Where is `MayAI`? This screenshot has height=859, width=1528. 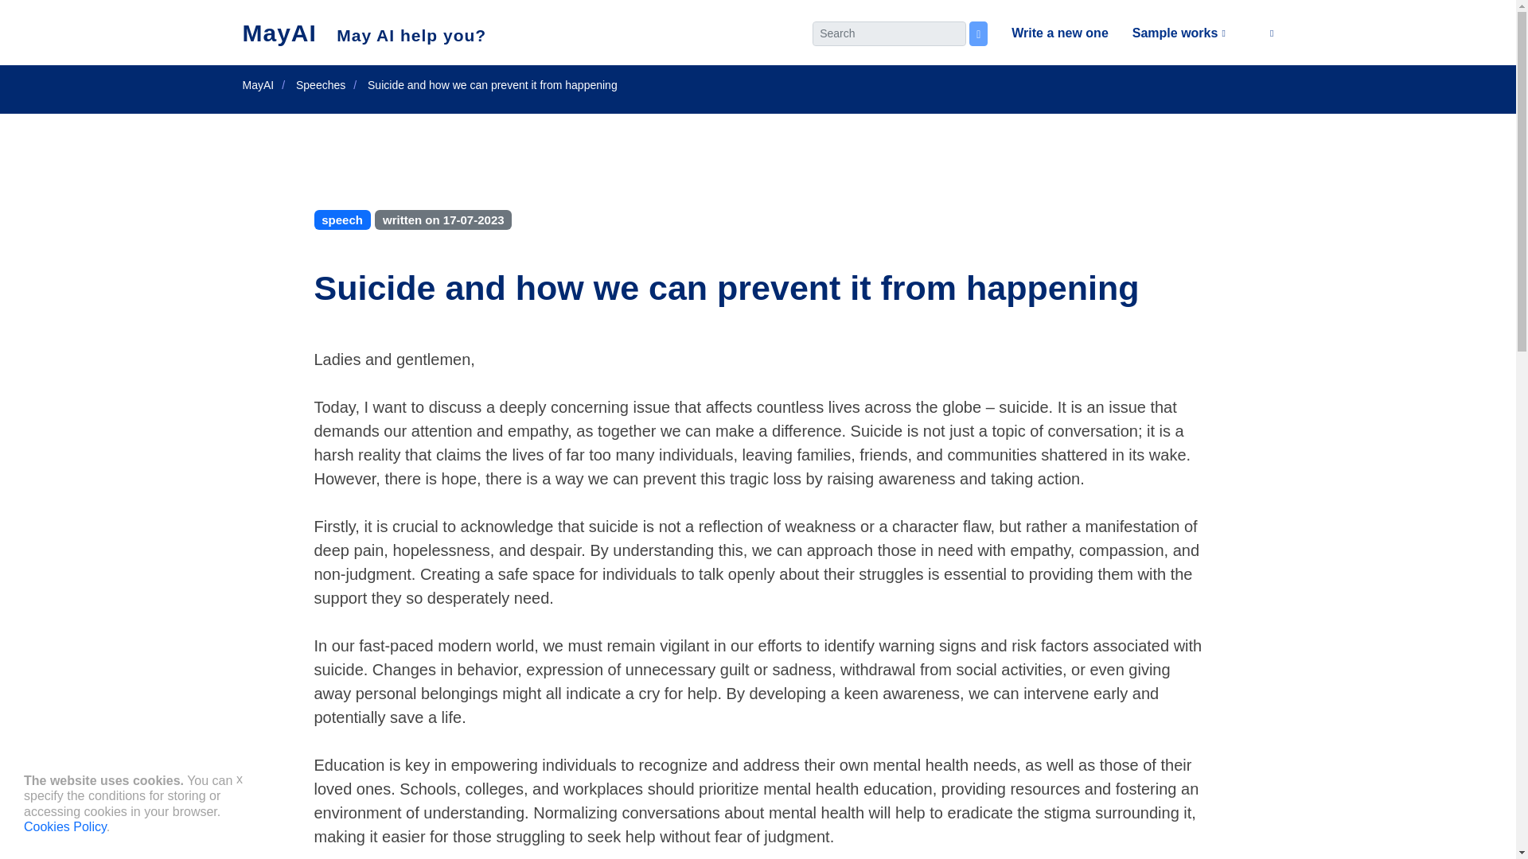 MayAI is located at coordinates (257, 84).